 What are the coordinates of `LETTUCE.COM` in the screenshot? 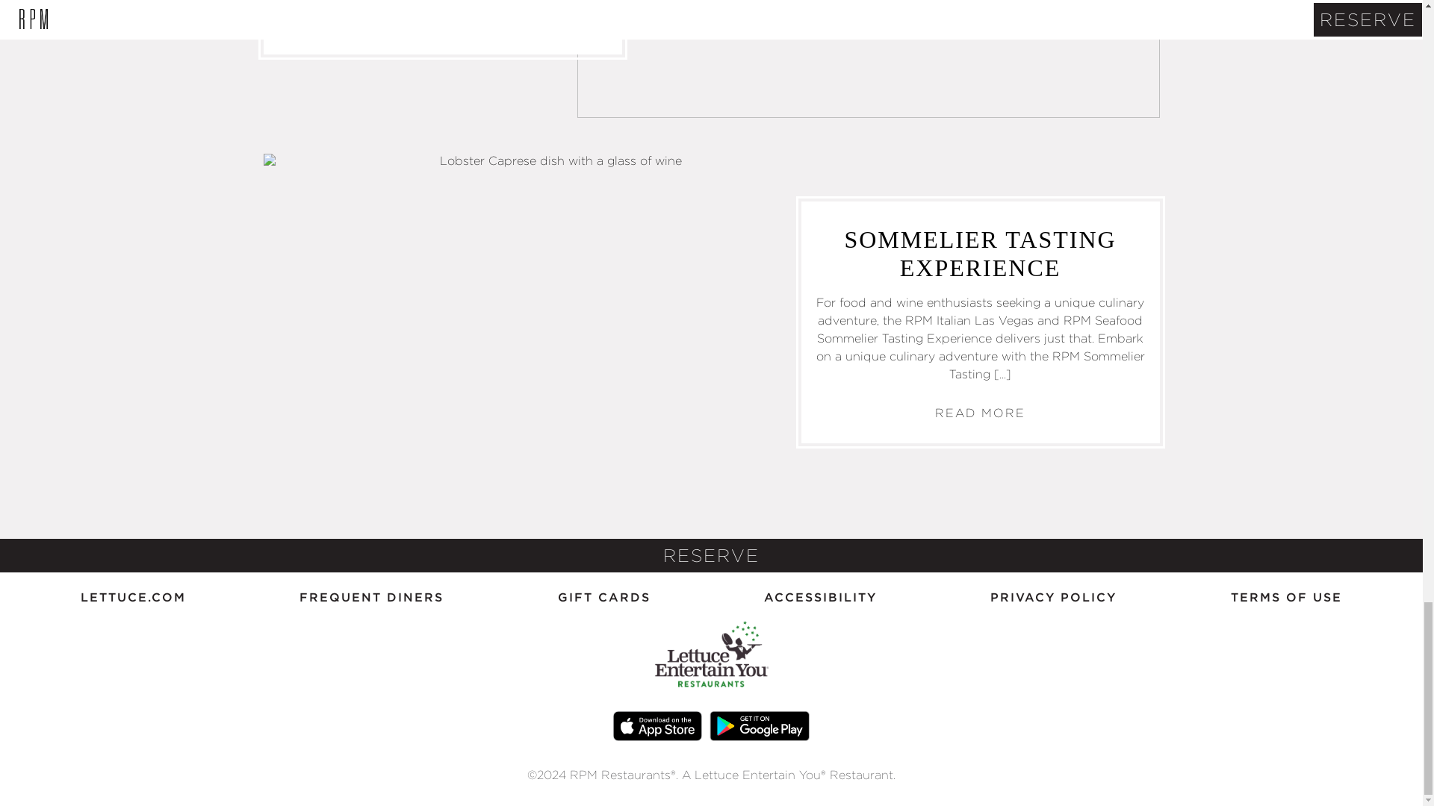 It's located at (133, 597).